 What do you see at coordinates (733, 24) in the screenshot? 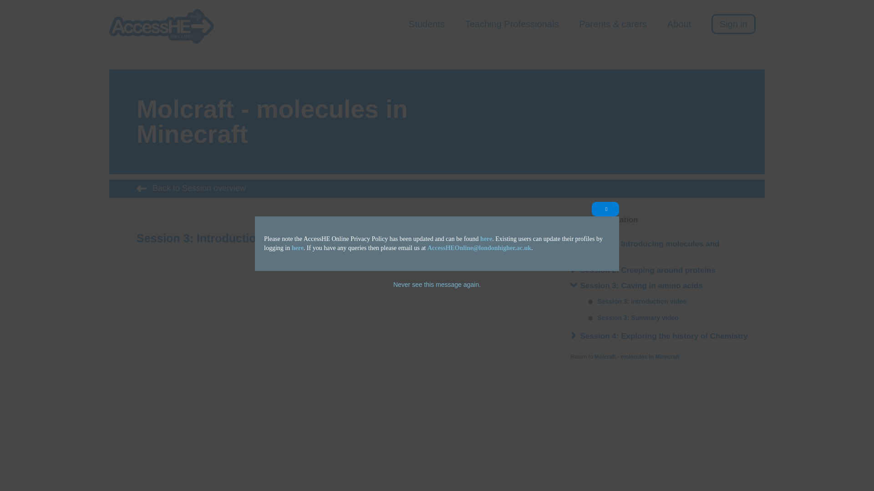
I see `Sign in` at bounding box center [733, 24].